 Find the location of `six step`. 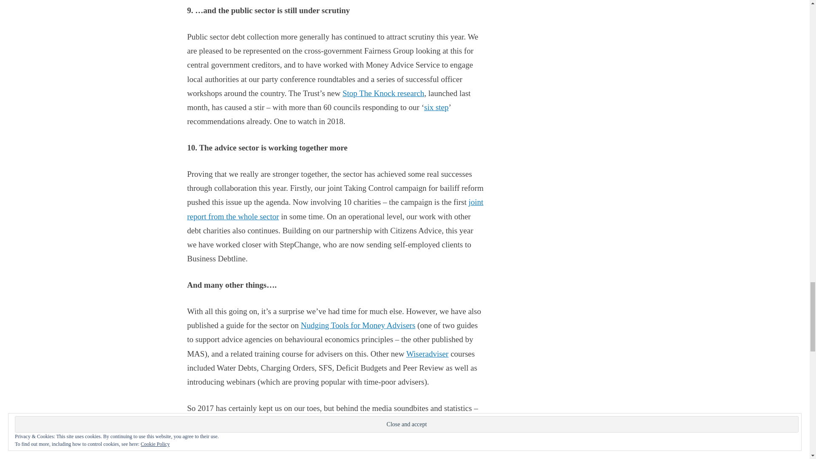

six step is located at coordinates (436, 107).